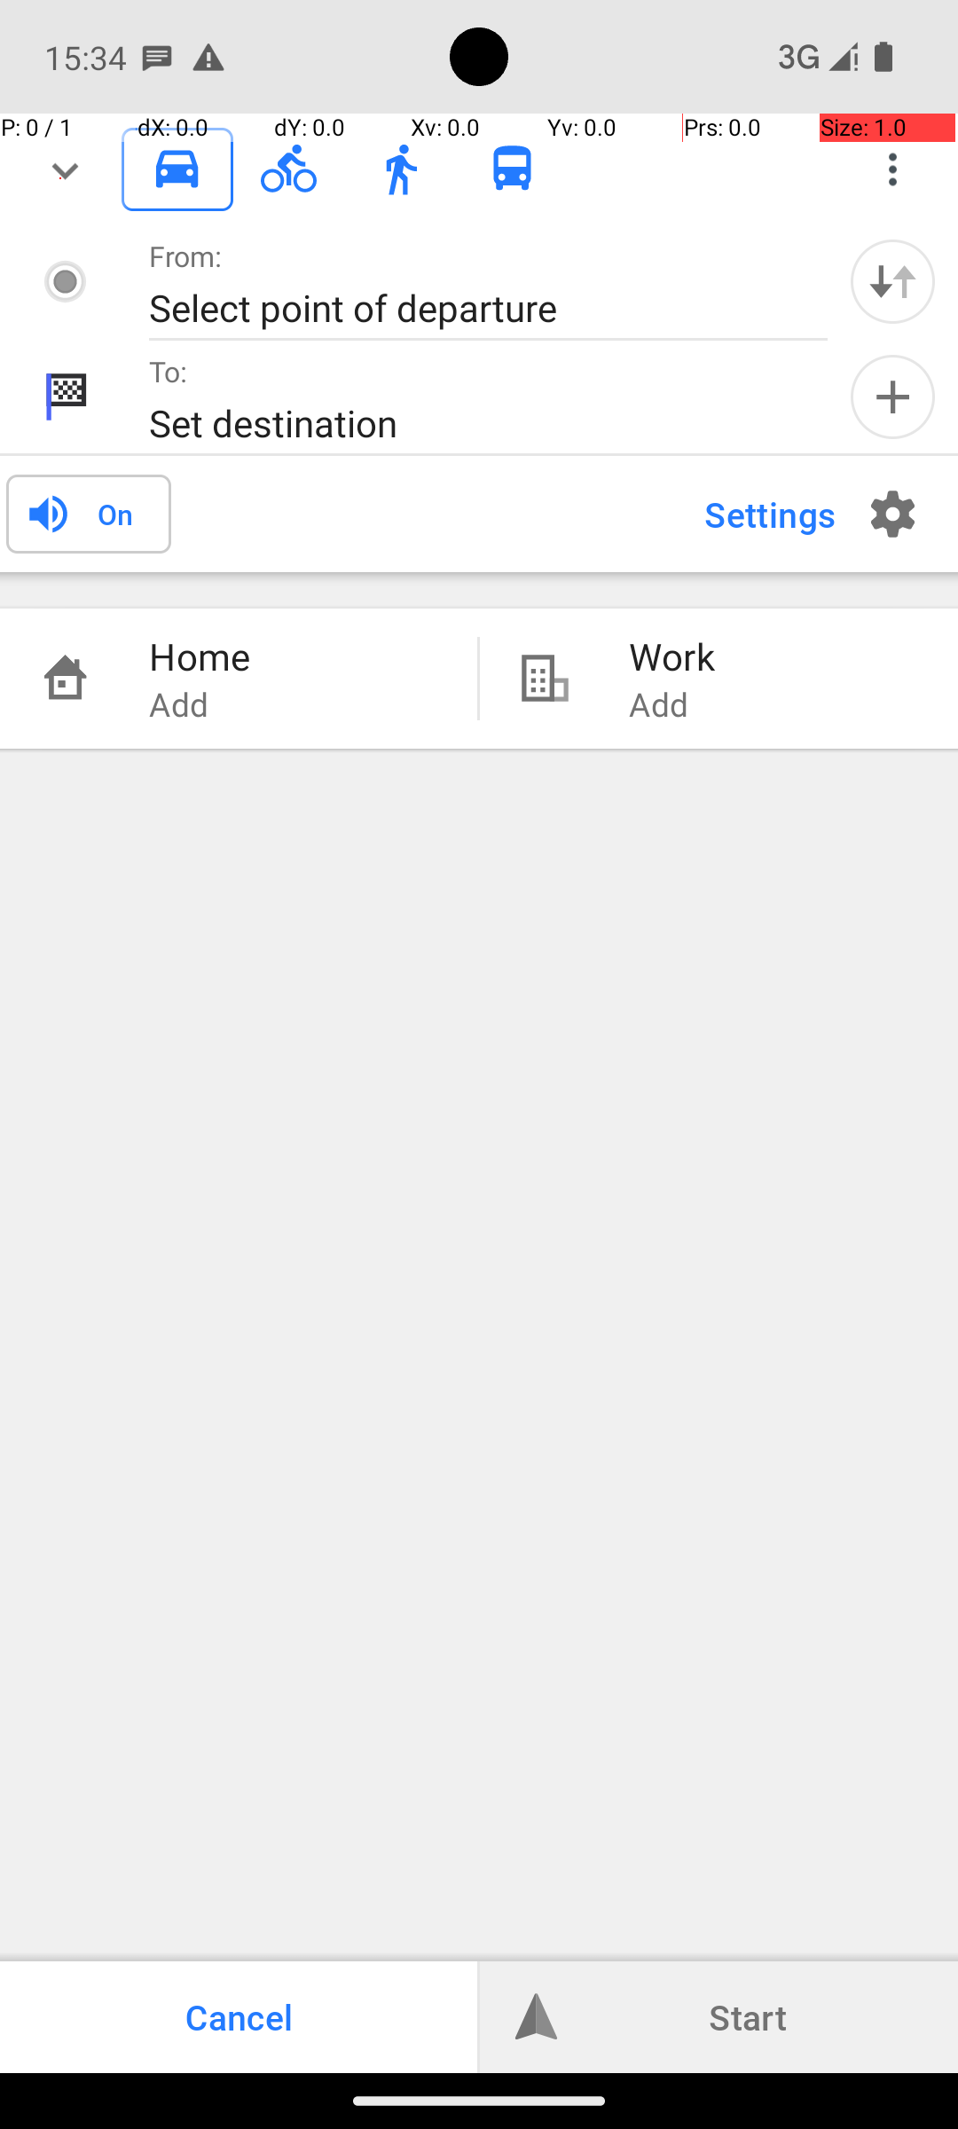 The image size is (958, 2129). Describe the element at coordinates (513, 169) in the screenshot. I see `Public transport unchecked` at that location.